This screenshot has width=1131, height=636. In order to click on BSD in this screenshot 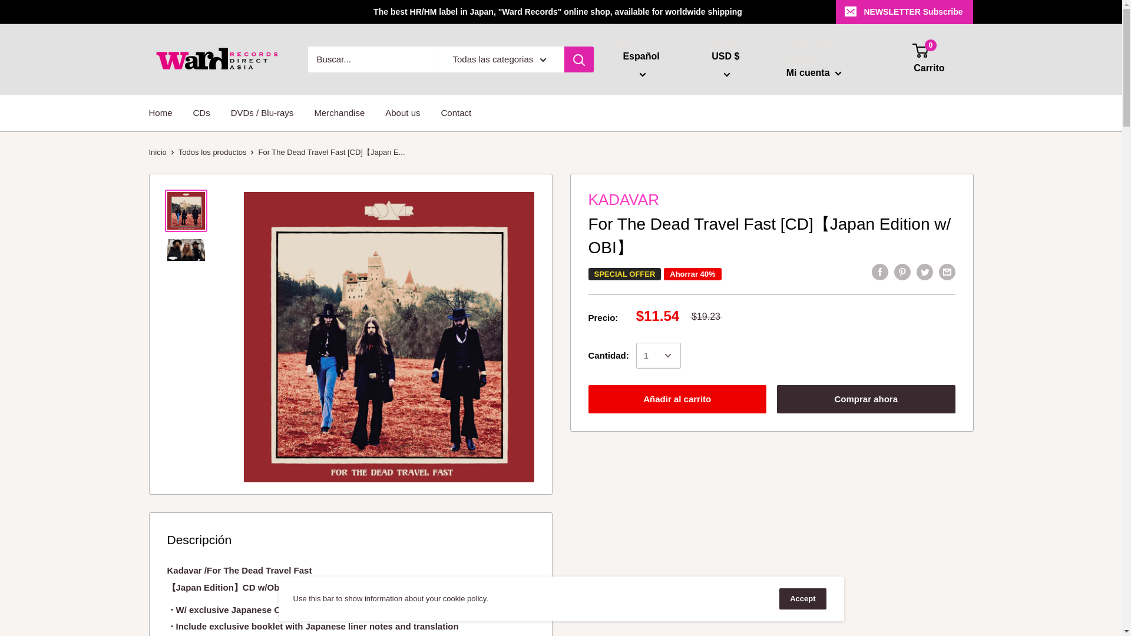, I will do `click(745, 444)`.